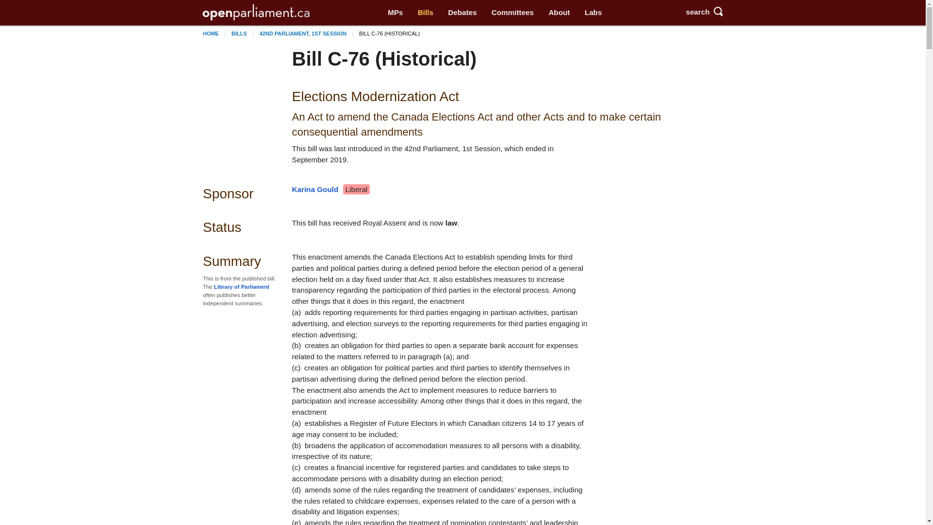 The height and width of the screenshot is (525, 933). Describe the element at coordinates (315, 190) in the screenshot. I see `Karina Gould` at that location.